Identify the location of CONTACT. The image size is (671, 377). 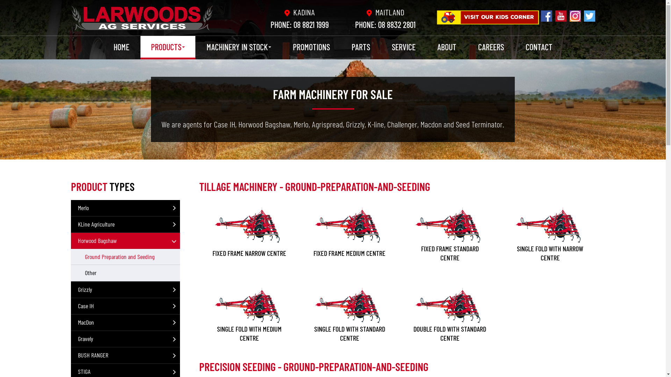
(539, 47).